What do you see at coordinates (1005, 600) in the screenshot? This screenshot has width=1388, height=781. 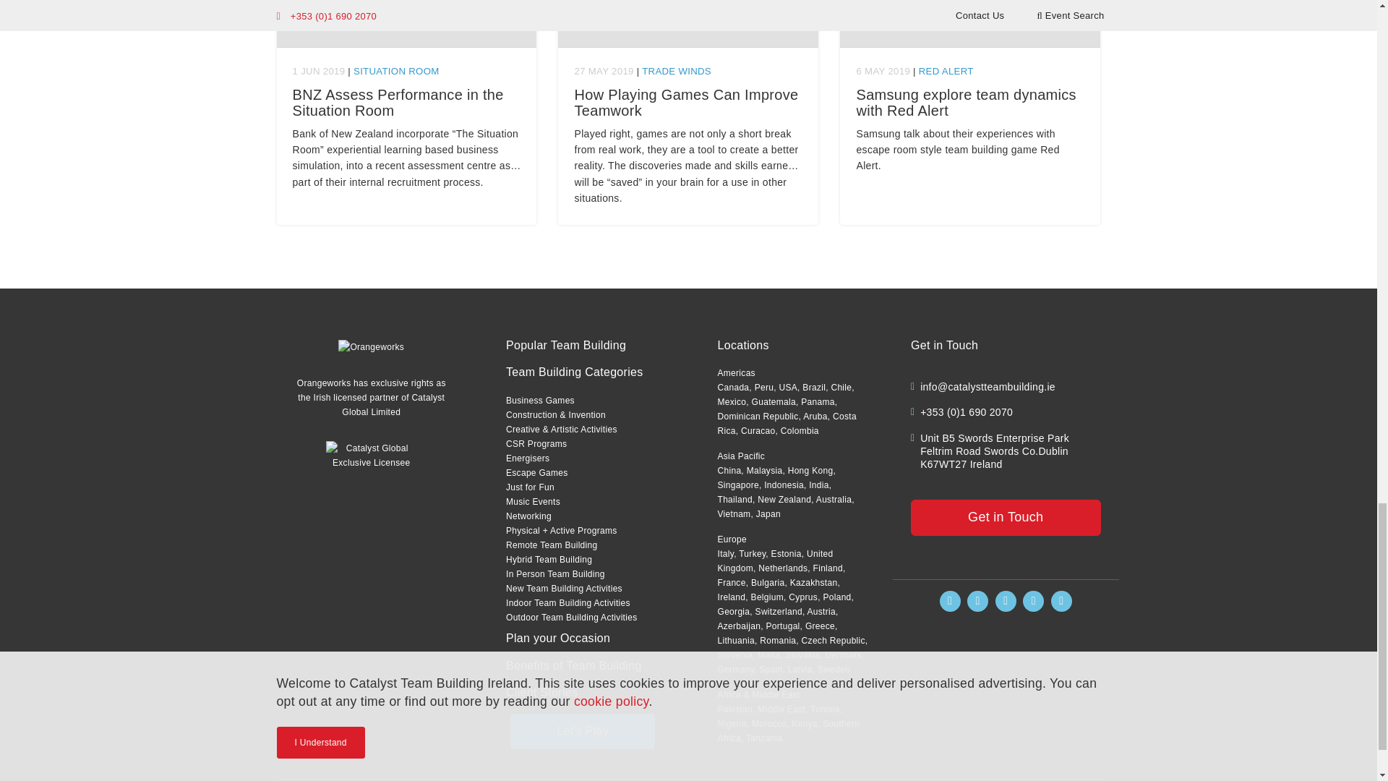 I see `Find us on Linkedin` at bounding box center [1005, 600].